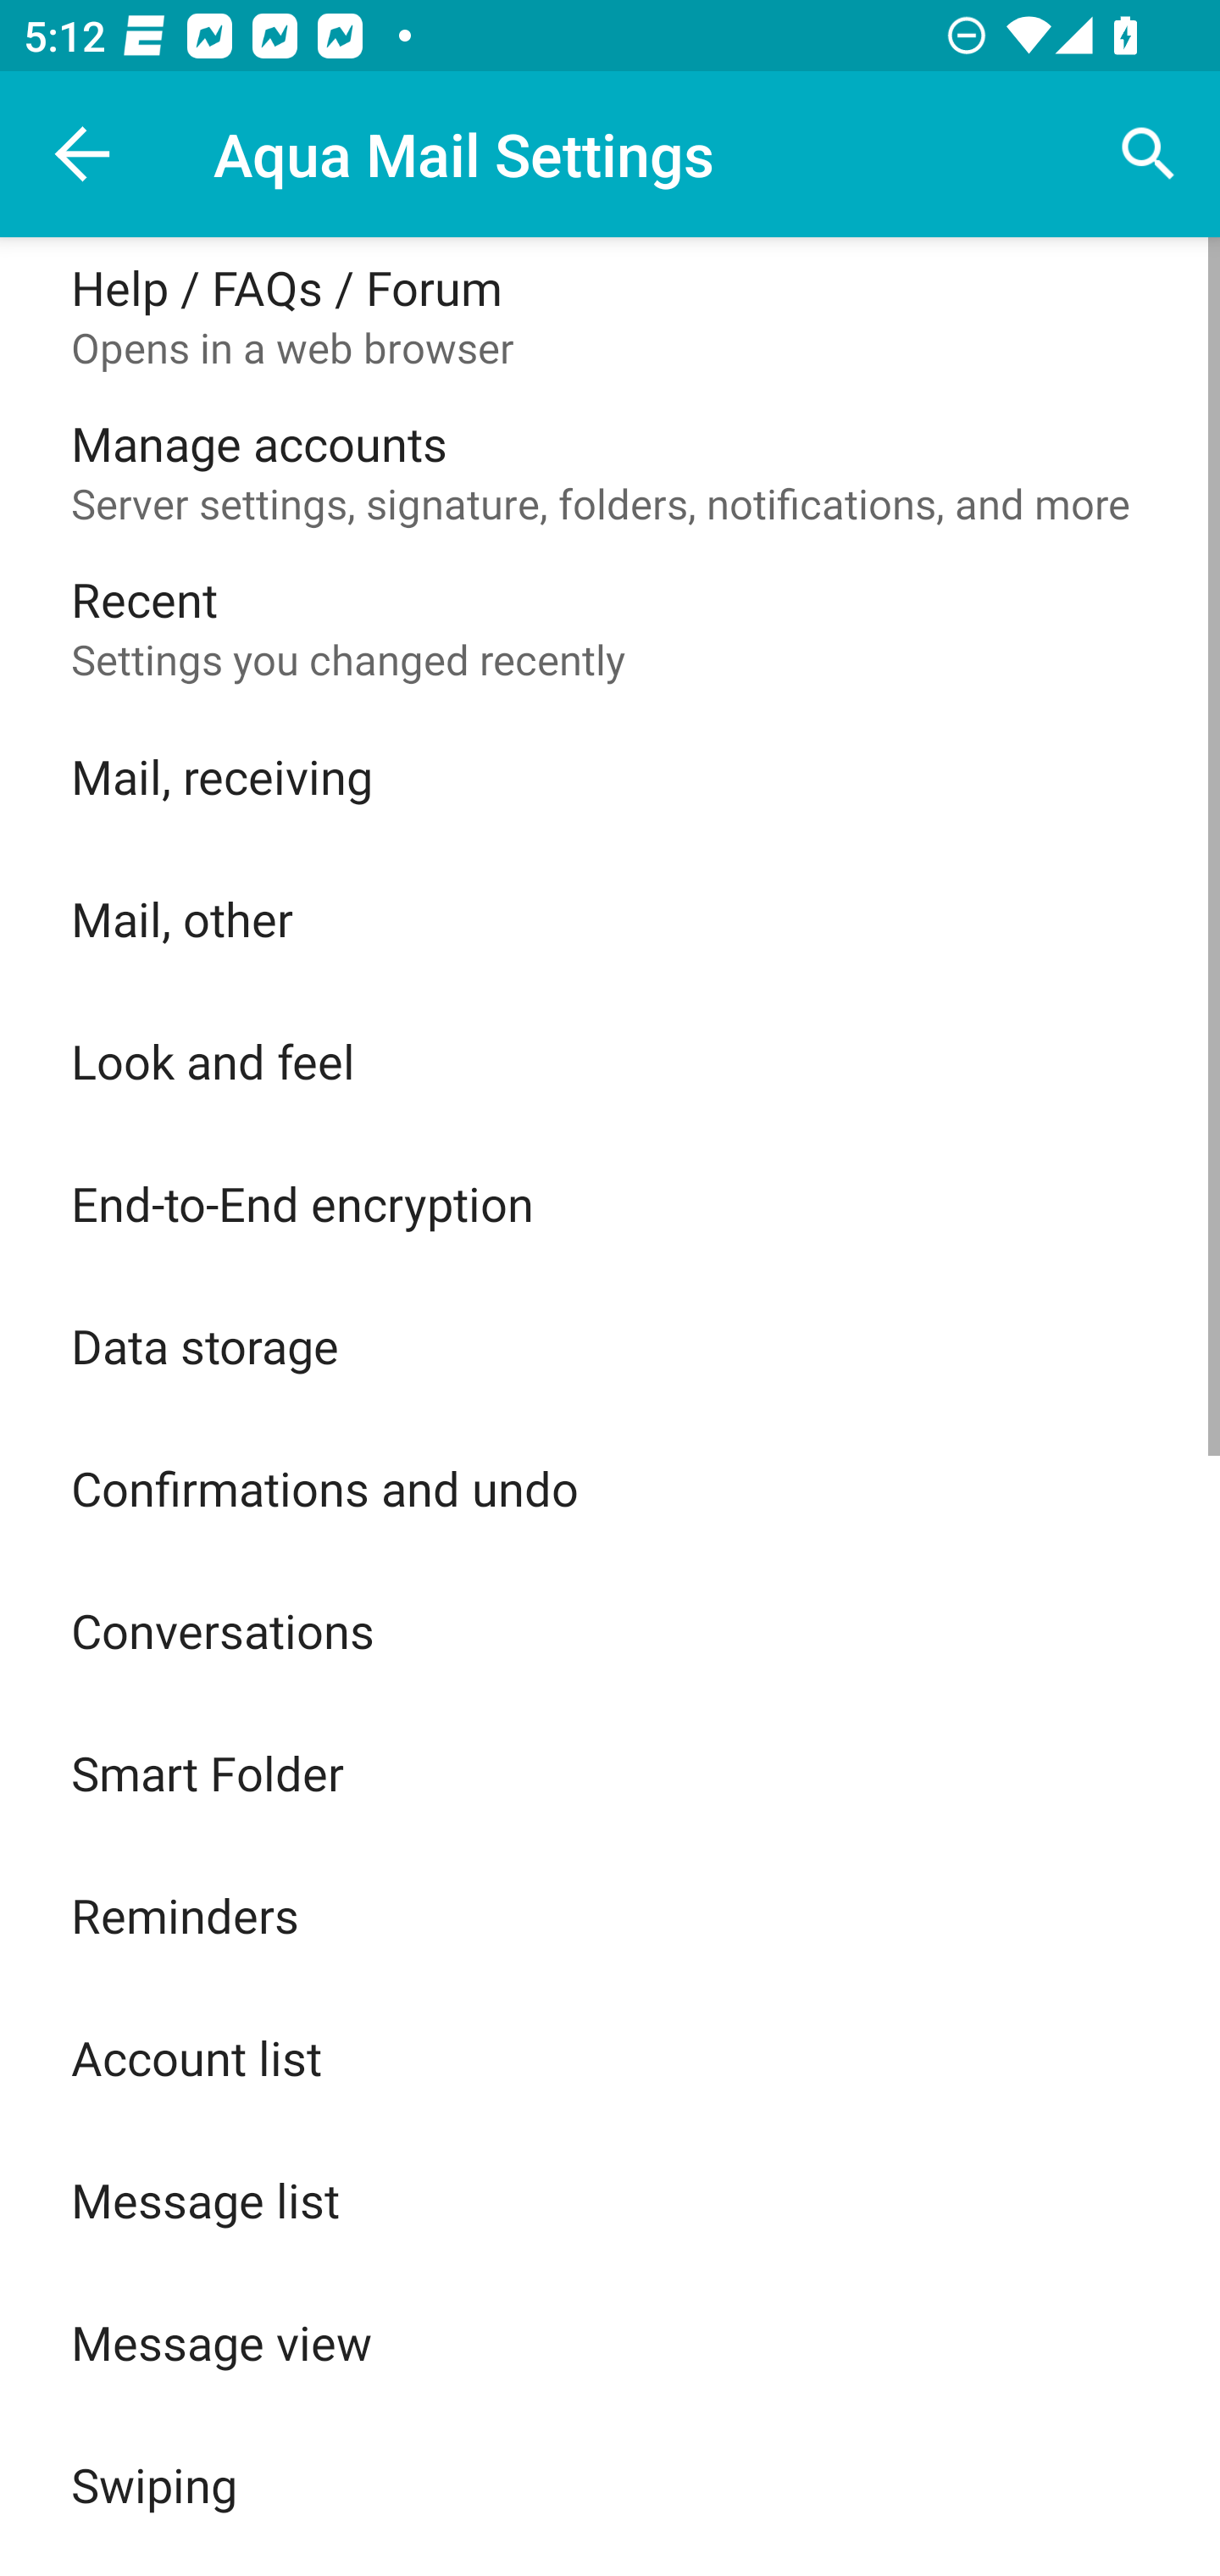  I want to click on Swiping, so click(610, 2484).